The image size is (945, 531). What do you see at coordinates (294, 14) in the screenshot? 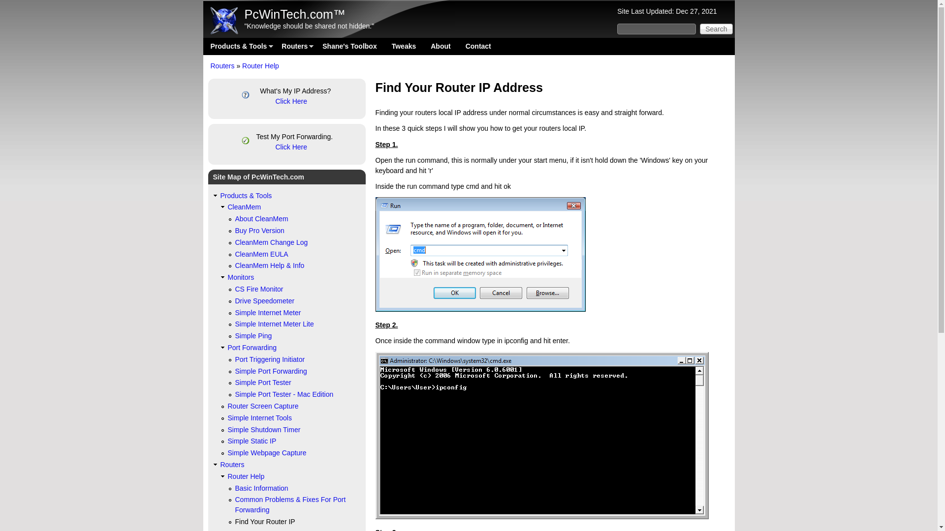
I see `Home page` at bounding box center [294, 14].